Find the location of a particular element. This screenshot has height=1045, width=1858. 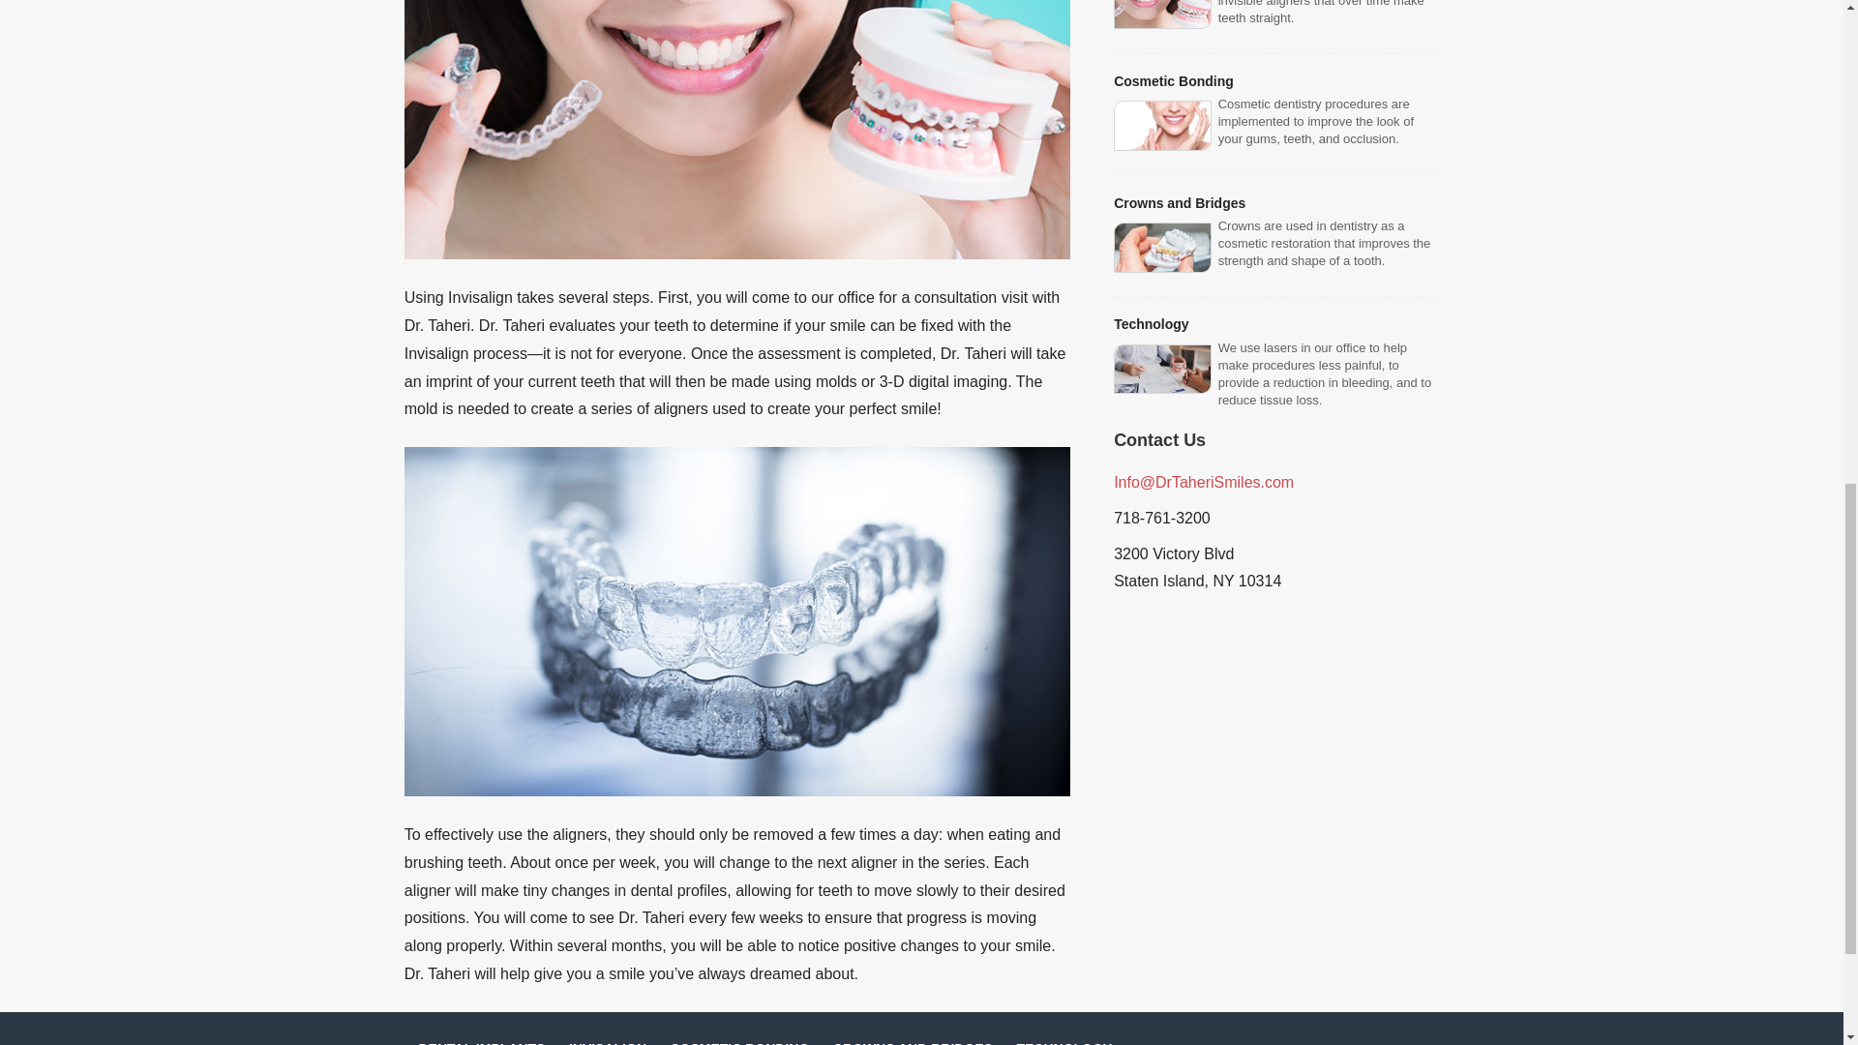

CROWNS AND BRIDGES is located at coordinates (912, 1043).